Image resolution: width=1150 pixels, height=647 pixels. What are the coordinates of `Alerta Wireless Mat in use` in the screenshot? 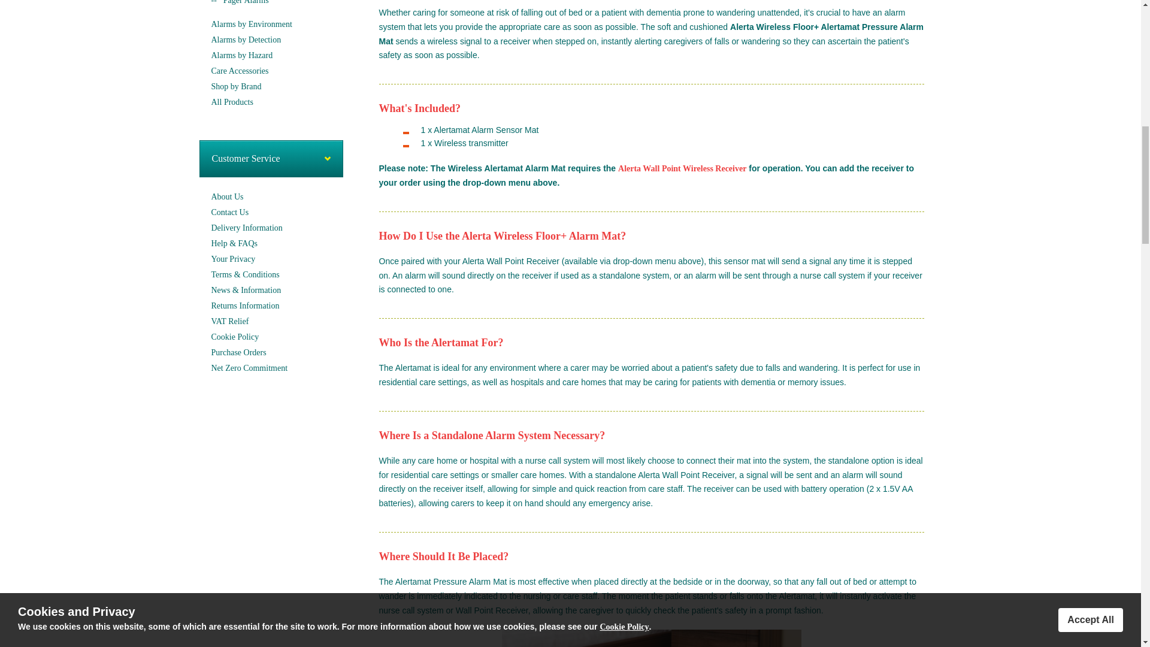 It's located at (652, 638).